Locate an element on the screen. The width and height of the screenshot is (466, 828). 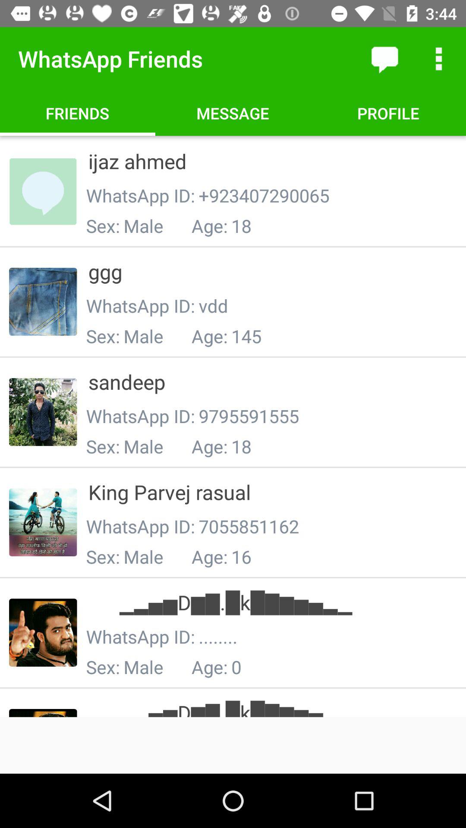
write a message is located at coordinates (384, 59).